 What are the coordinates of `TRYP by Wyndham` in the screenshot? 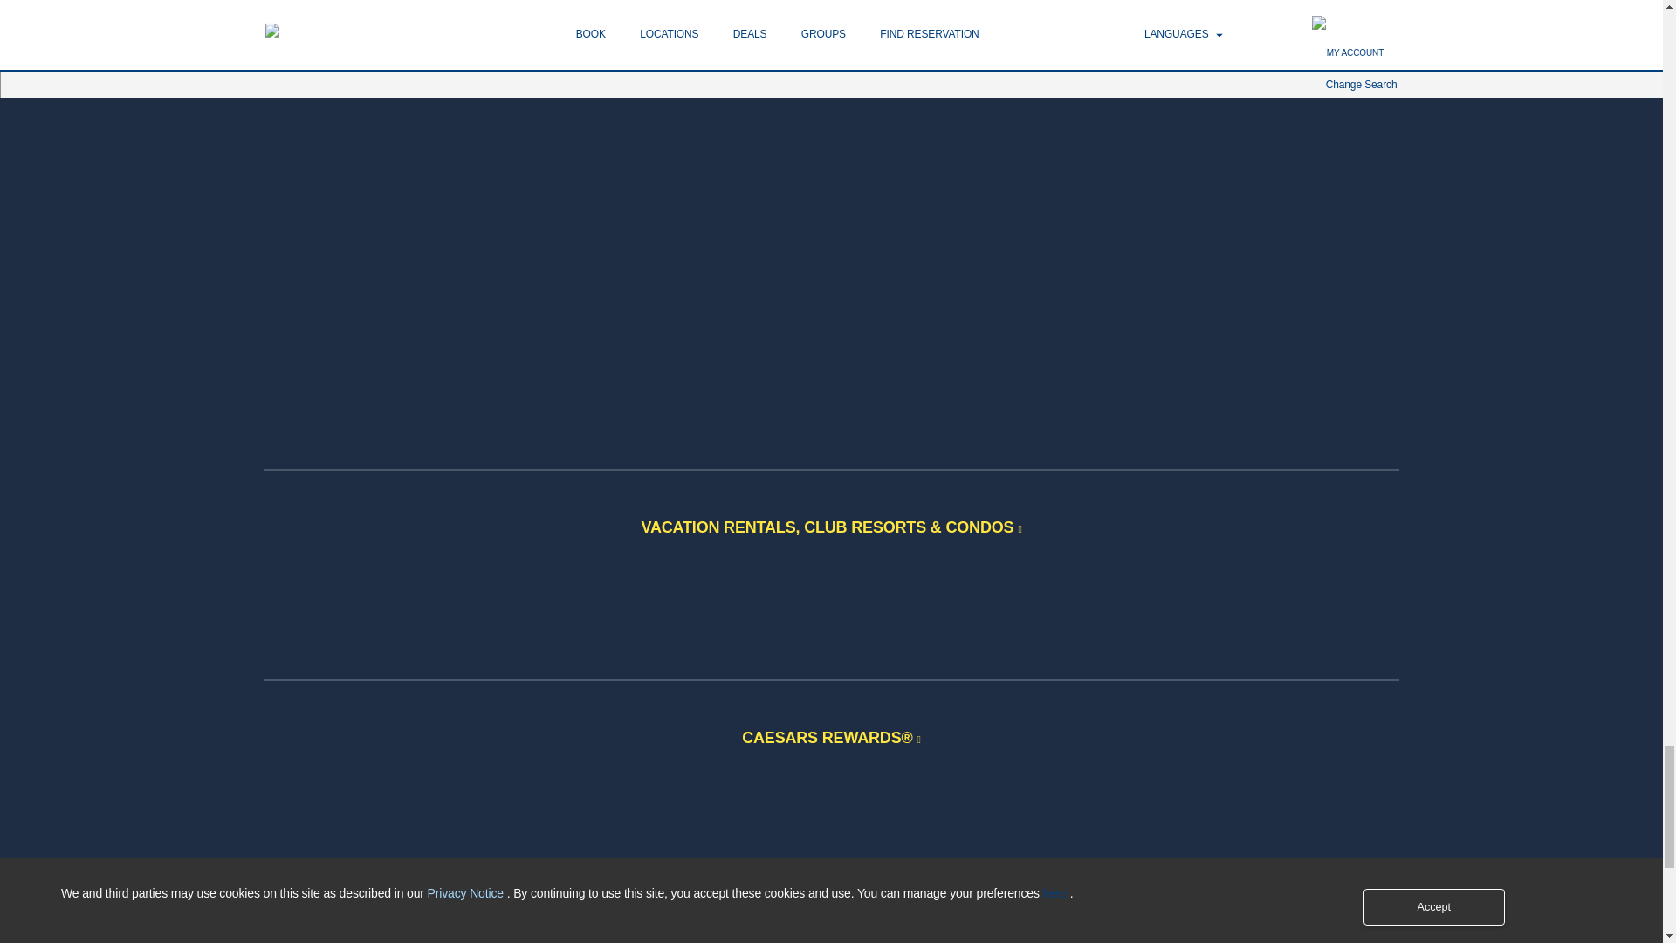 It's located at (925, 10).